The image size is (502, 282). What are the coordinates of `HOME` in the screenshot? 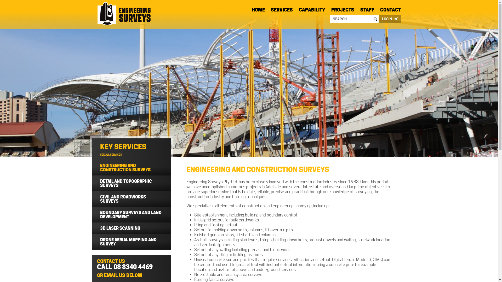 It's located at (258, 11).